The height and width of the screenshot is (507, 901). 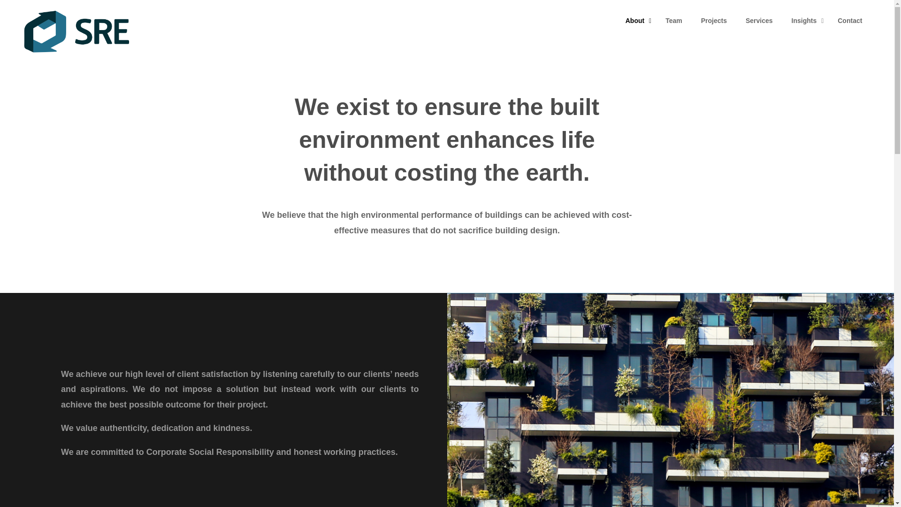 What do you see at coordinates (805, 21) in the screenshot?
I see `Insights` at bounding box center [805, 21].